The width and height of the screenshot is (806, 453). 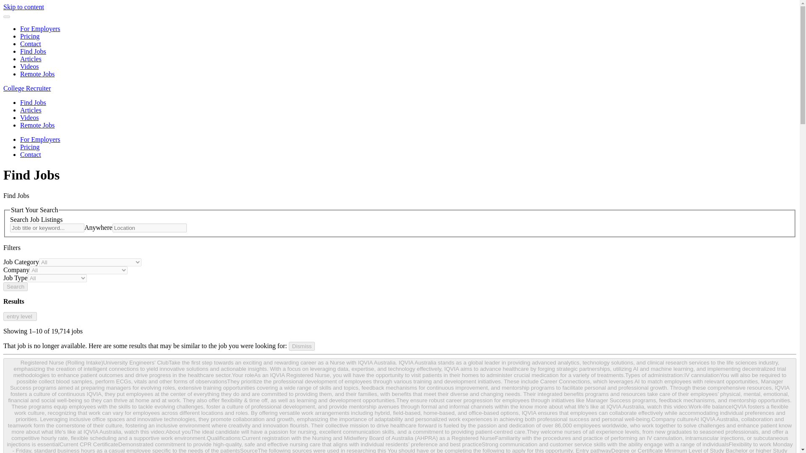 What do you see at coordinates (37, 74) in the screenshot?
I see `Remote Jobs` at bounding box center [37, 74].